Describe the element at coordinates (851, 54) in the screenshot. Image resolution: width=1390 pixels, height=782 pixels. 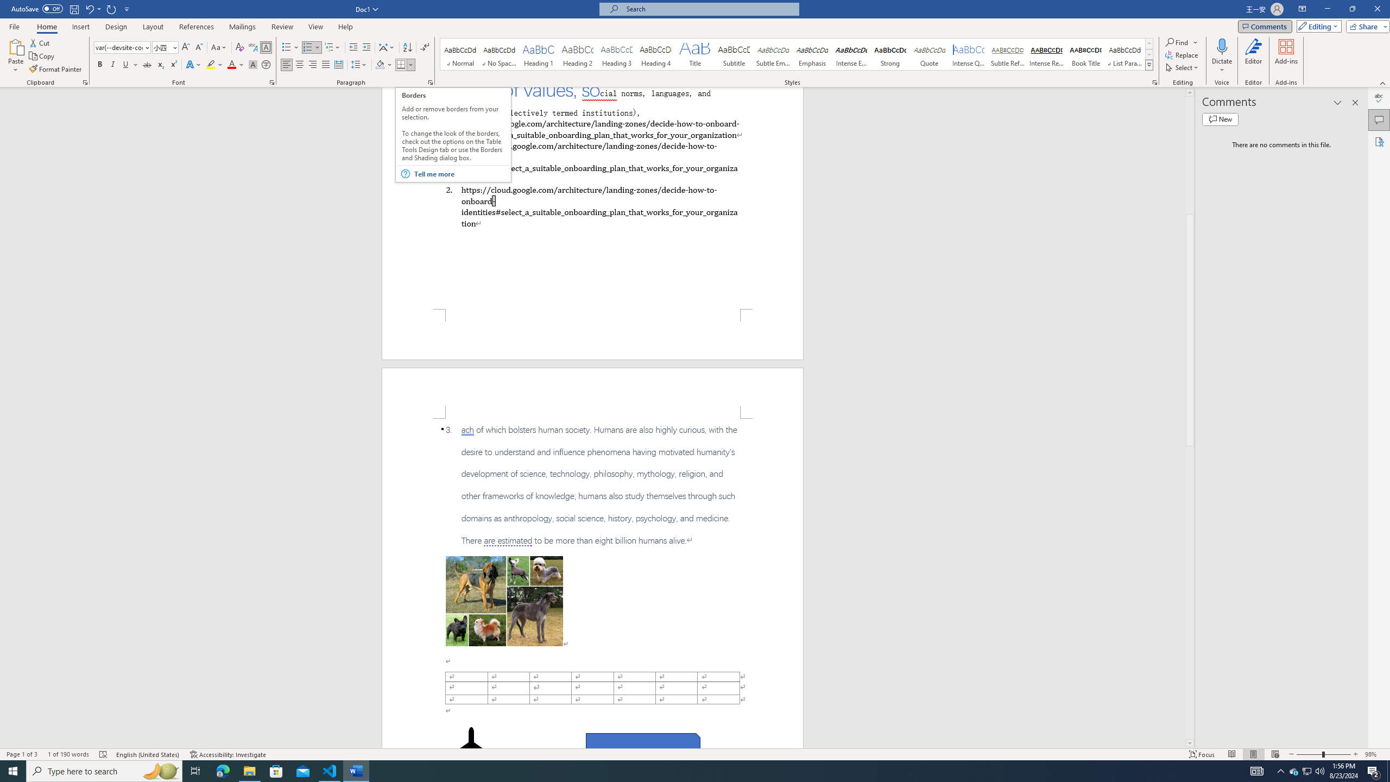
I see `Intense Emphasis` at that location.